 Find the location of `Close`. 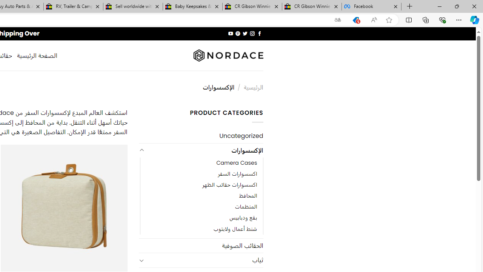

Close is located at coordinates (474, 6).